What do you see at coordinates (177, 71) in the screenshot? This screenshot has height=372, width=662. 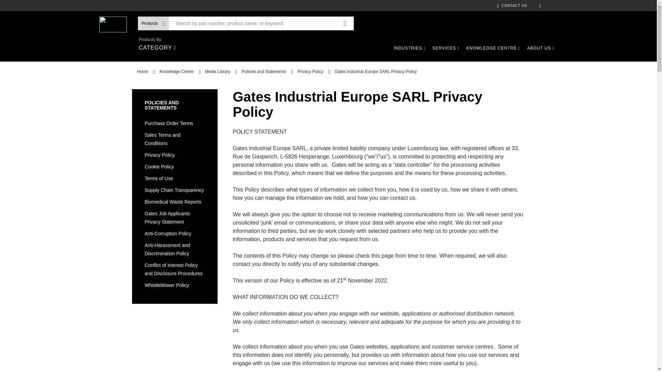 I see `Knowledge Centre` at bounding box center [177, 71].